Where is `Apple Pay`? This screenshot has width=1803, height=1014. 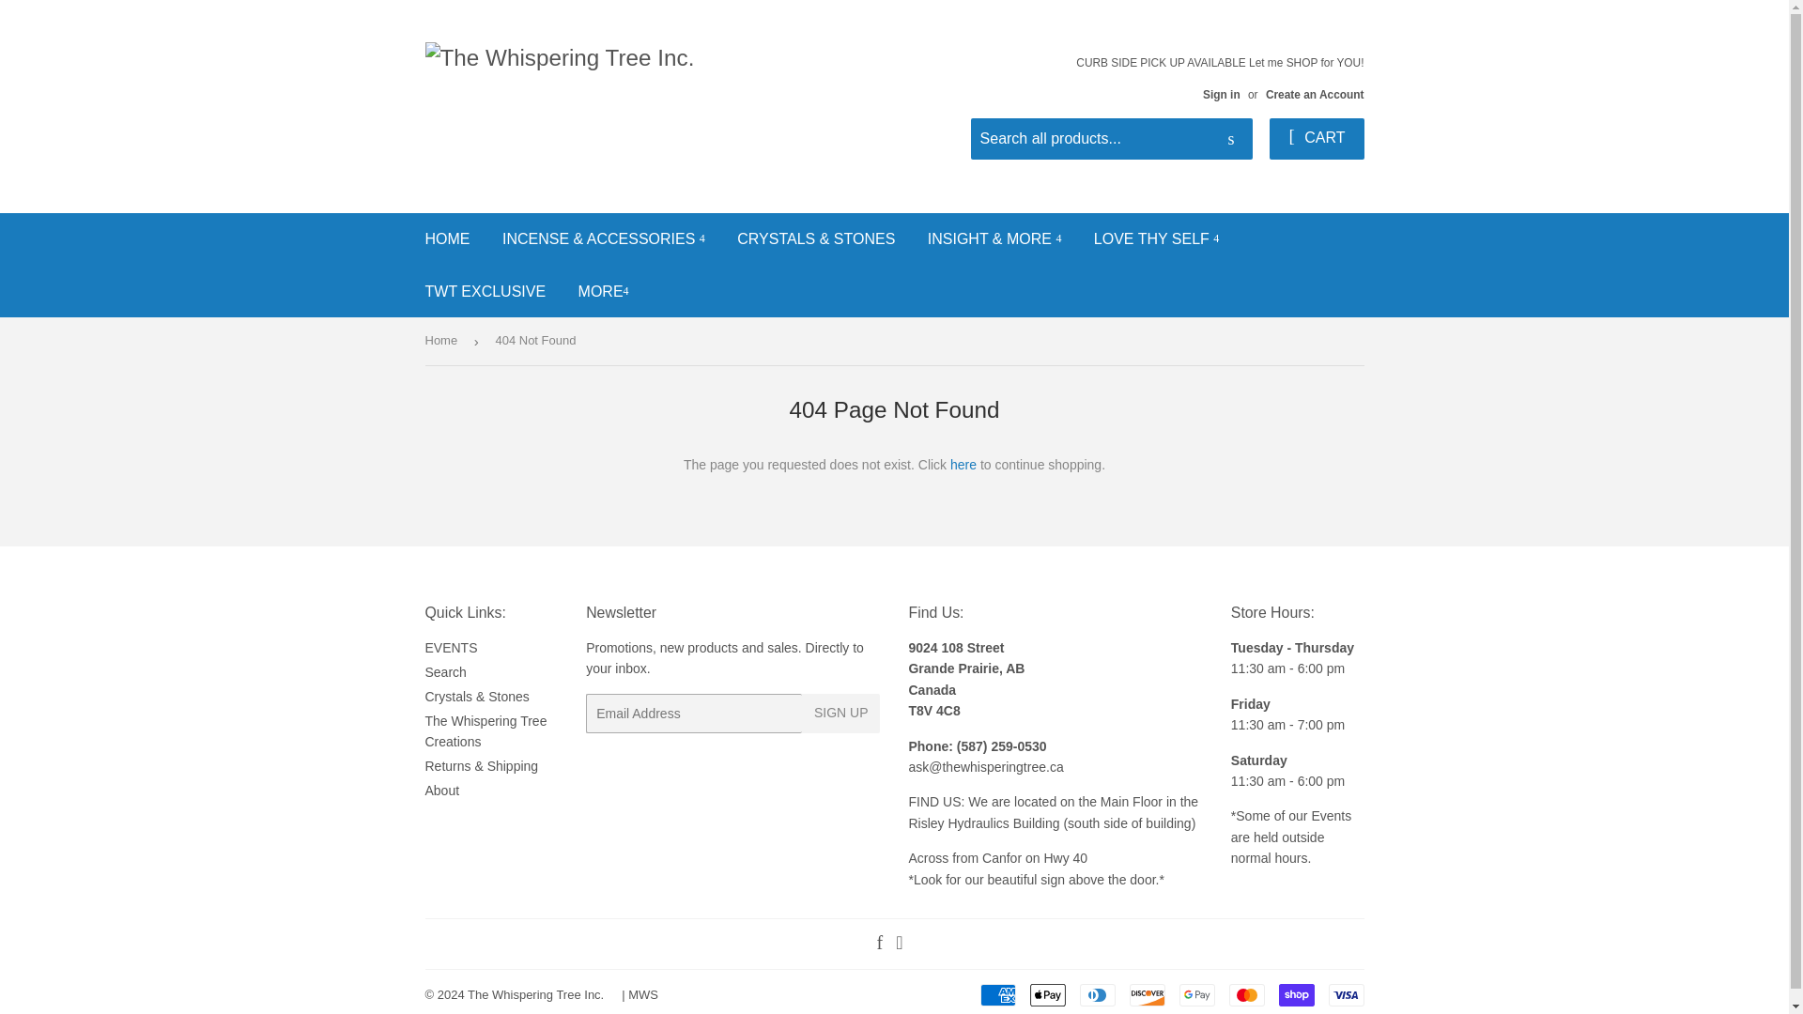 Apple Pay is located at coordinates (1047, 995).